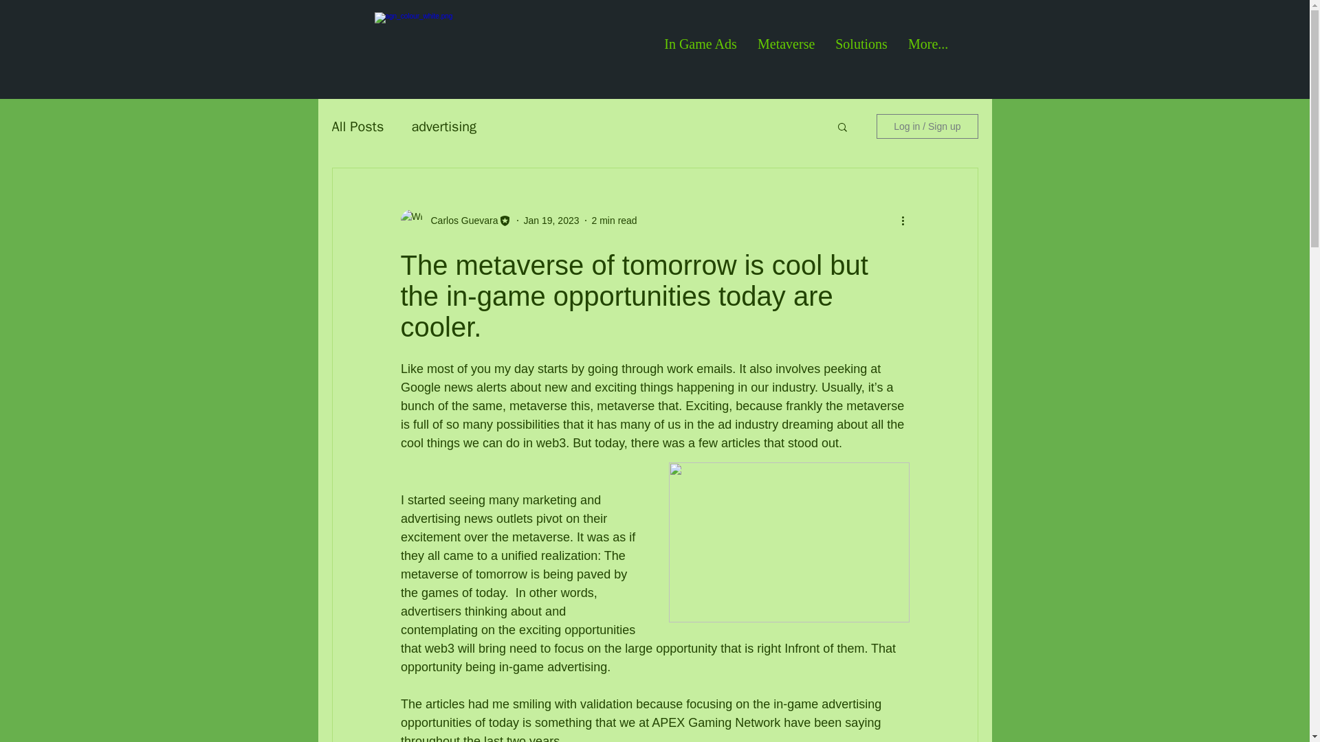 This screenshot has width=1320, height=742. Describe the element at coordinates (443, 125) in the screenshot. I see `advertising` at that location.